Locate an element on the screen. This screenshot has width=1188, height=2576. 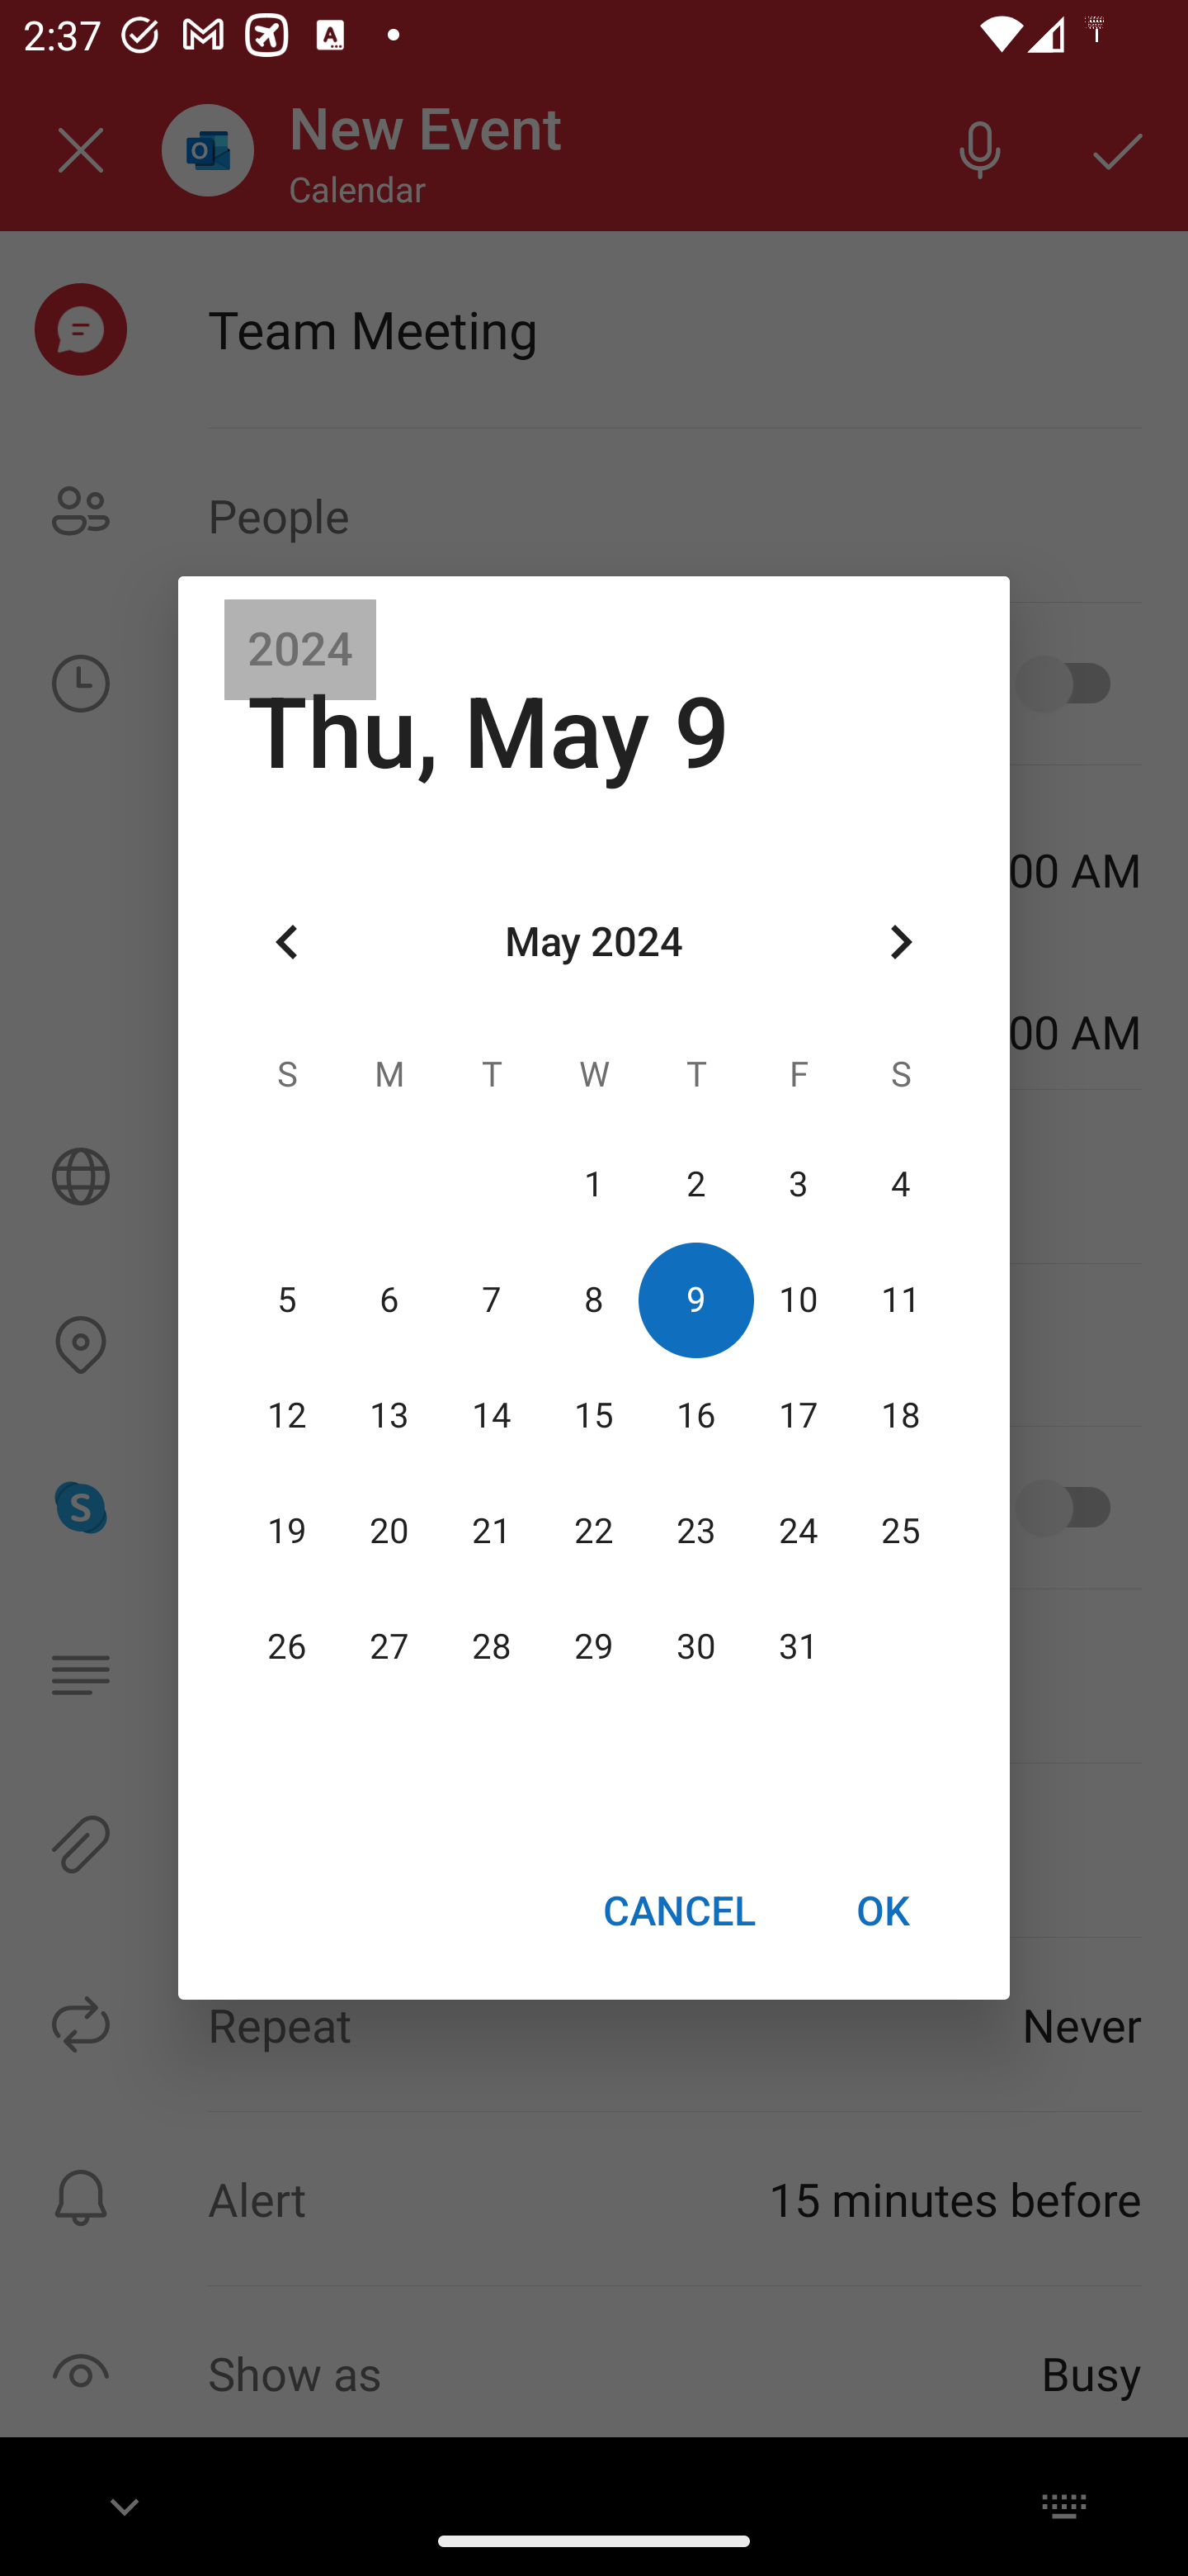
3 03 May 2024 is located at coordinates (798, 1184).